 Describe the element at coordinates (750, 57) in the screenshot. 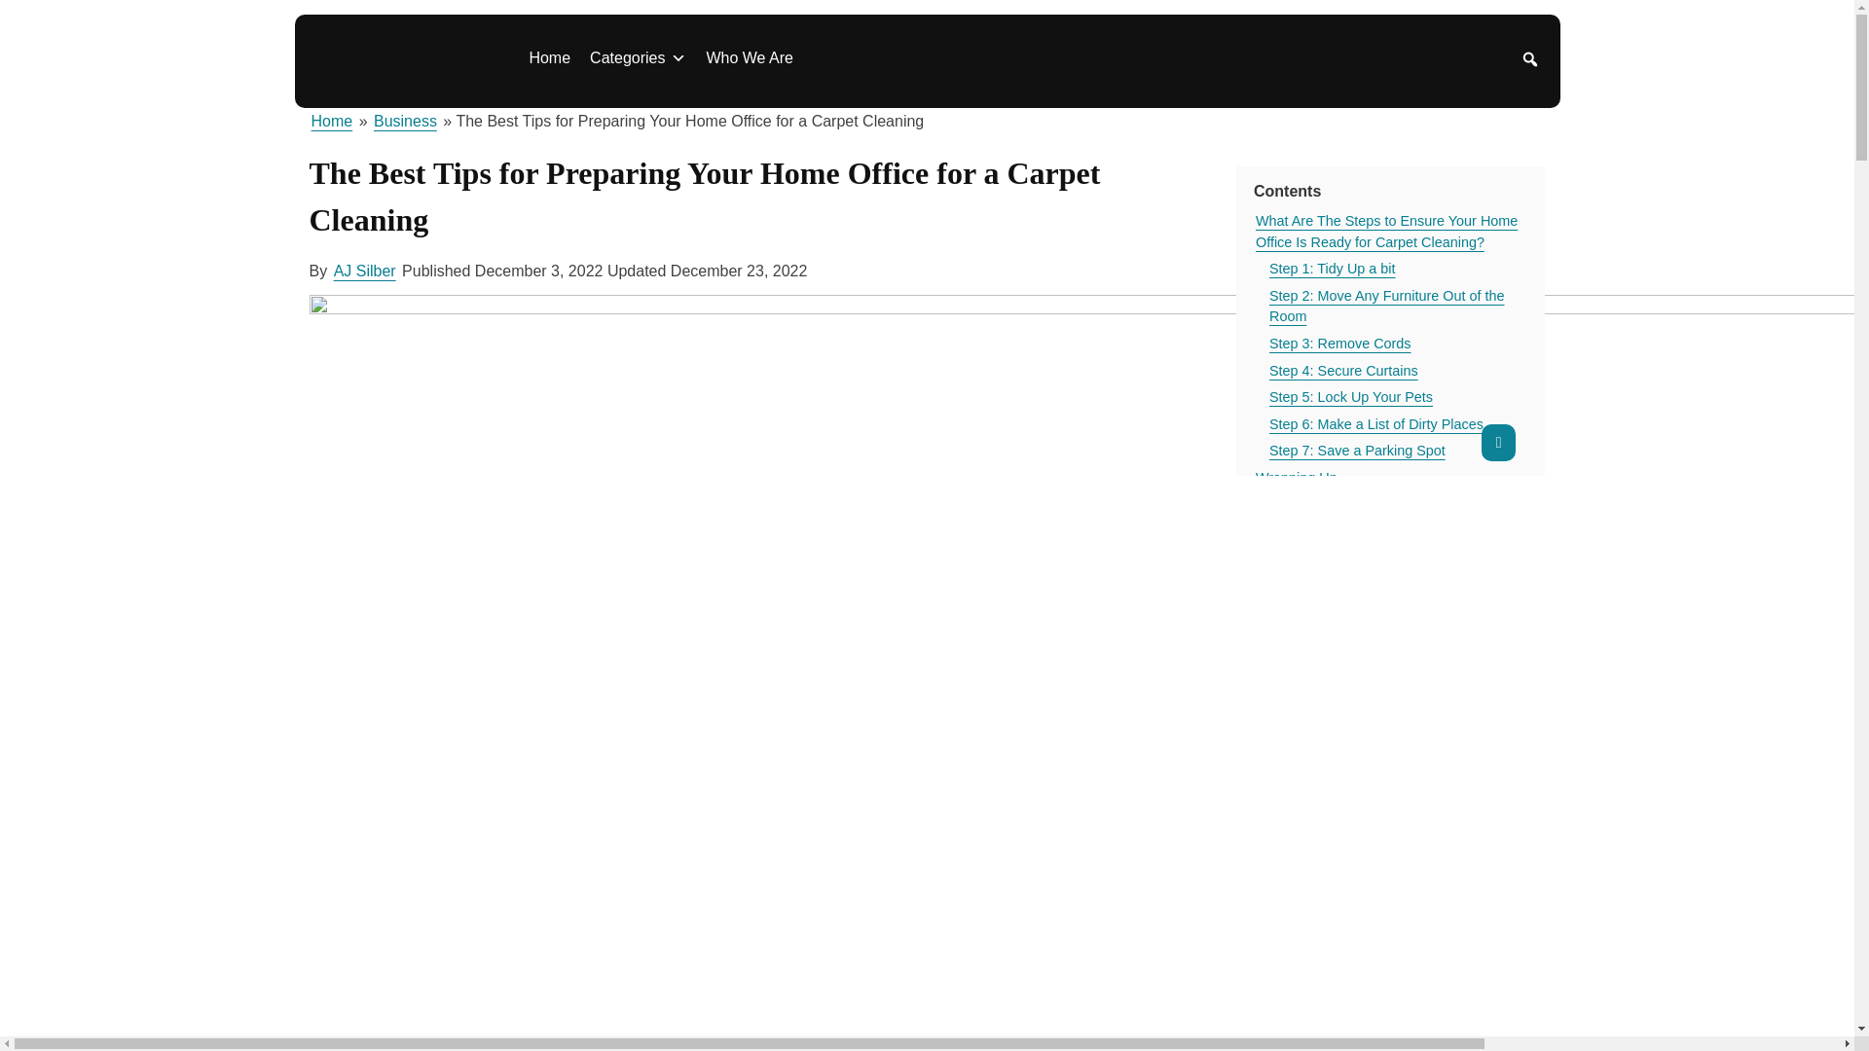

I see `Who We Are` at that location.